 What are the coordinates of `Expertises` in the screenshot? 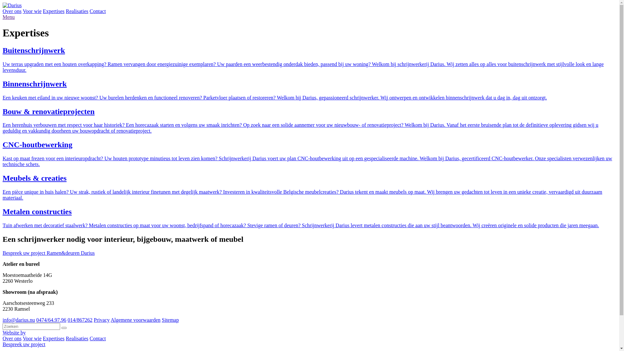 It's located at (54, 11).